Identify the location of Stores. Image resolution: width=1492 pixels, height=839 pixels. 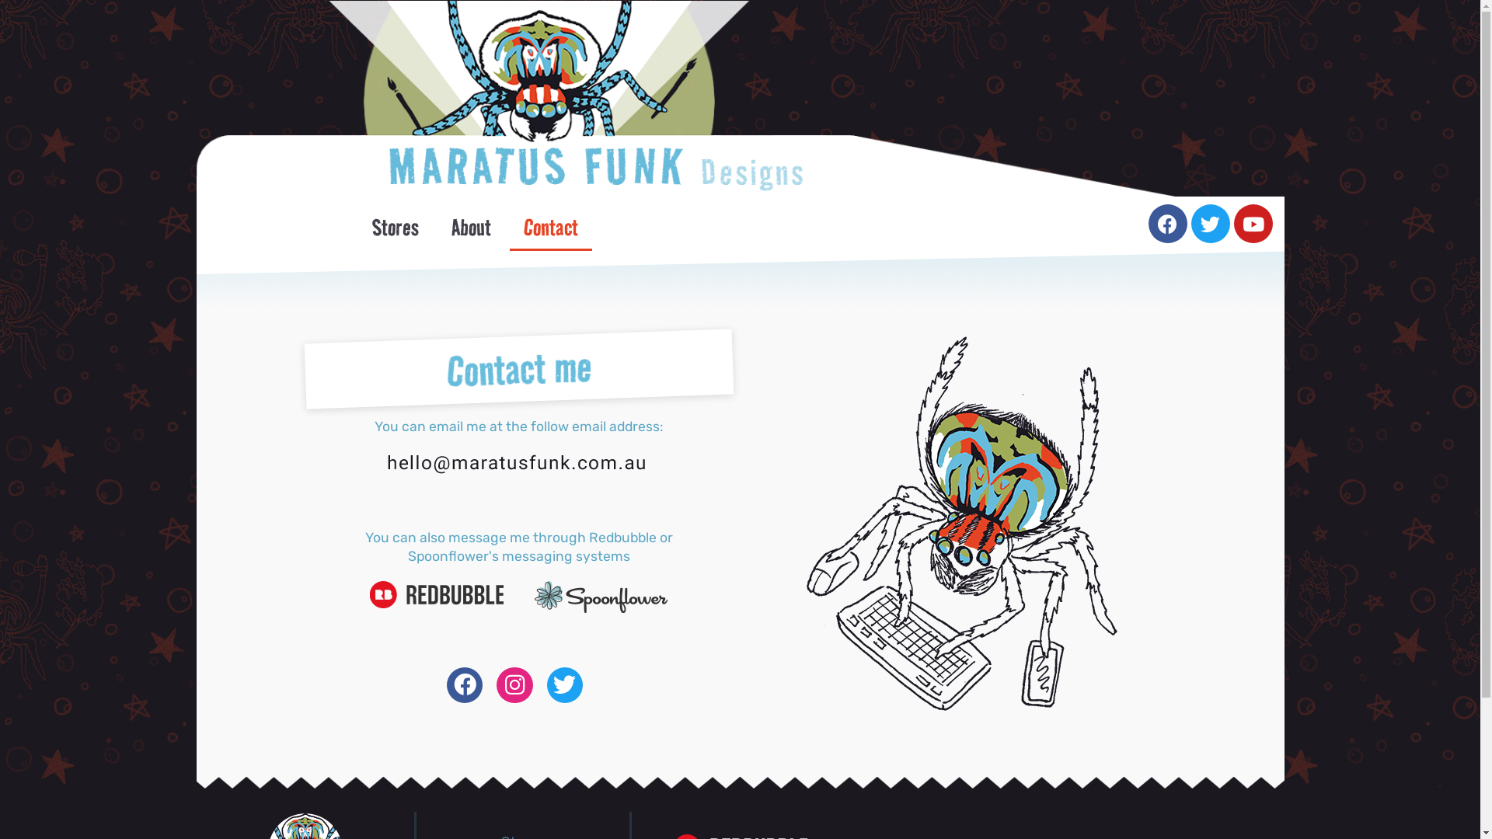
(396, 227).